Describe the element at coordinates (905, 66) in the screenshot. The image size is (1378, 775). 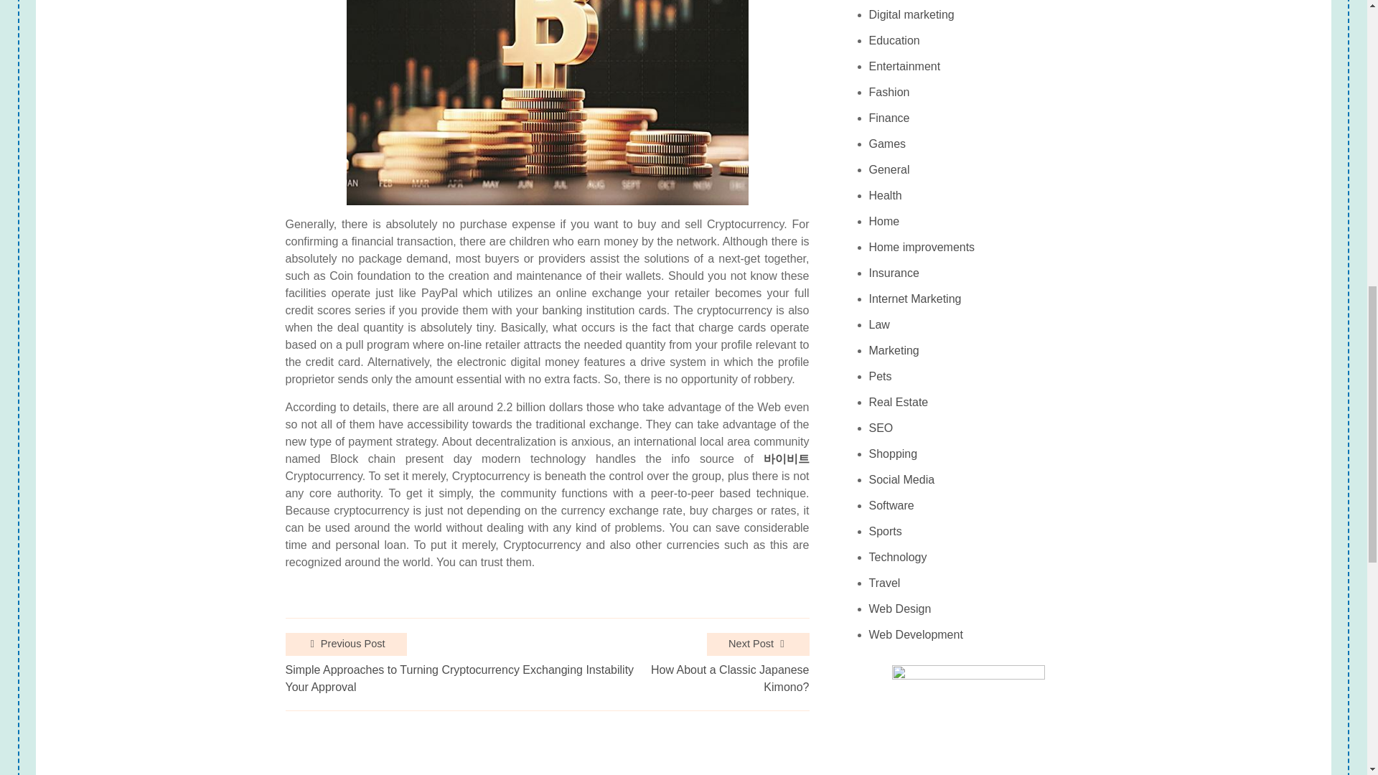
I see `Entertainment` at that location.